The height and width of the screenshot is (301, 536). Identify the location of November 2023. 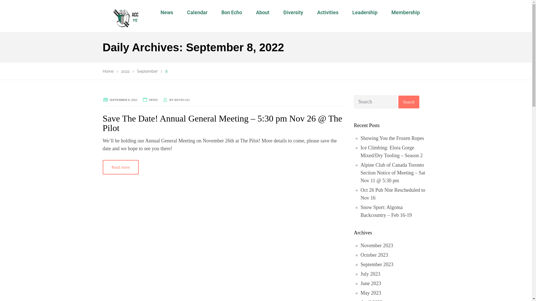
(377, 246).